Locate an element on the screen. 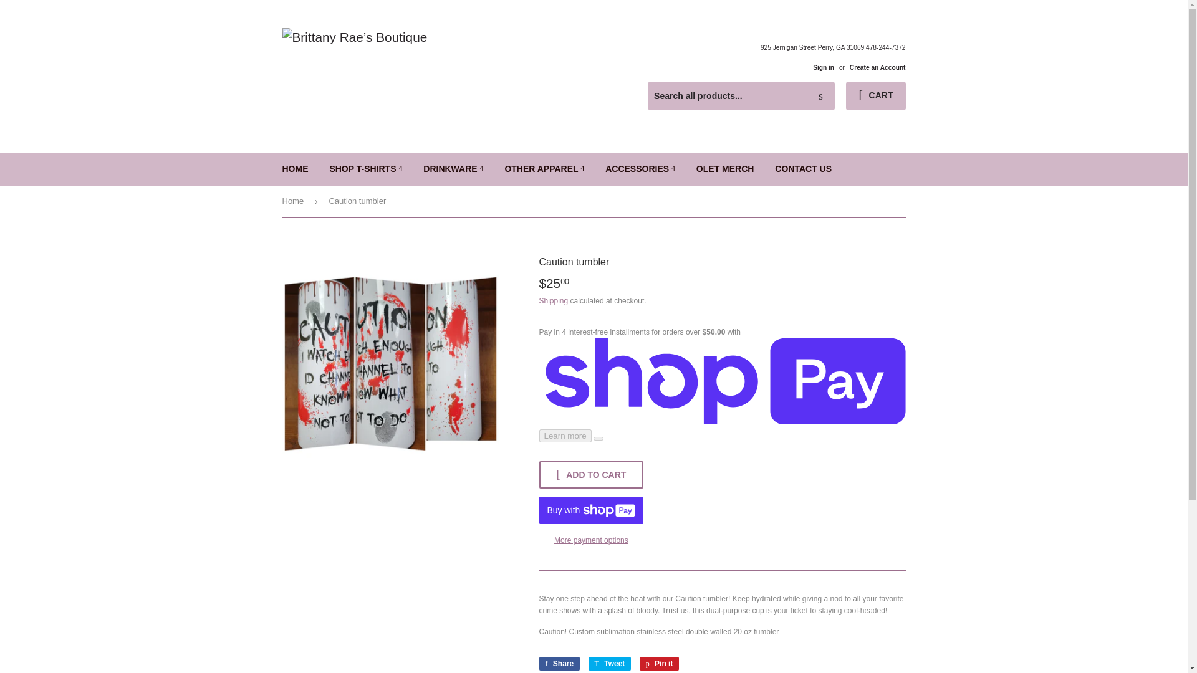 This screenshot has width=1197, height=673. Share on Facebook is located at coordinates (559, 663).